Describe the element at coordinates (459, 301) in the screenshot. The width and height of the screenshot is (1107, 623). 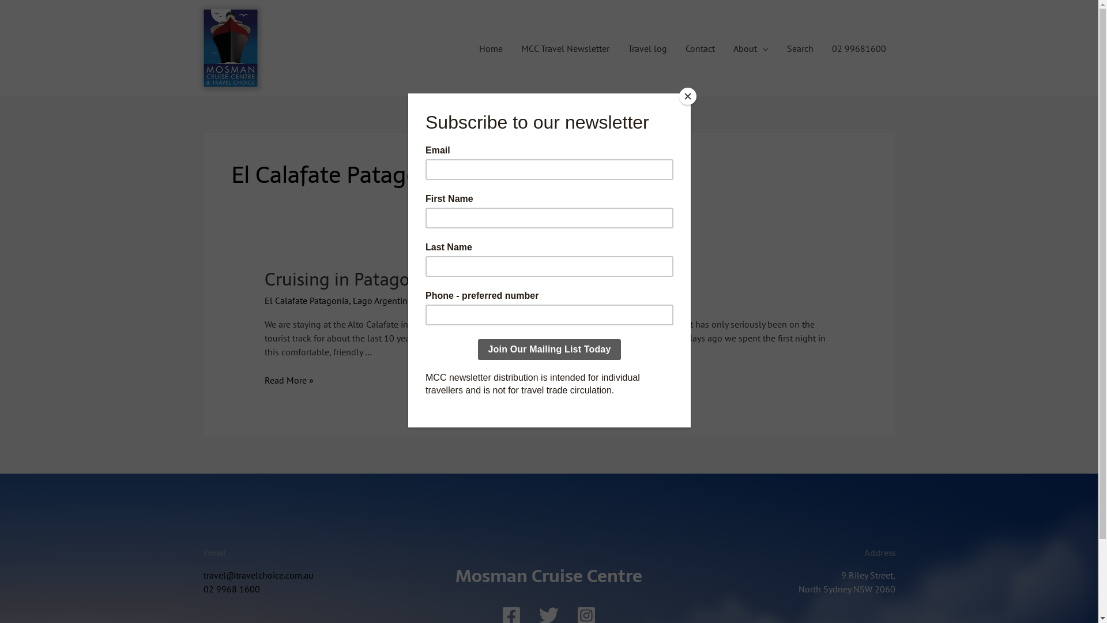
I see `Perito Moreno glacier` at that location.